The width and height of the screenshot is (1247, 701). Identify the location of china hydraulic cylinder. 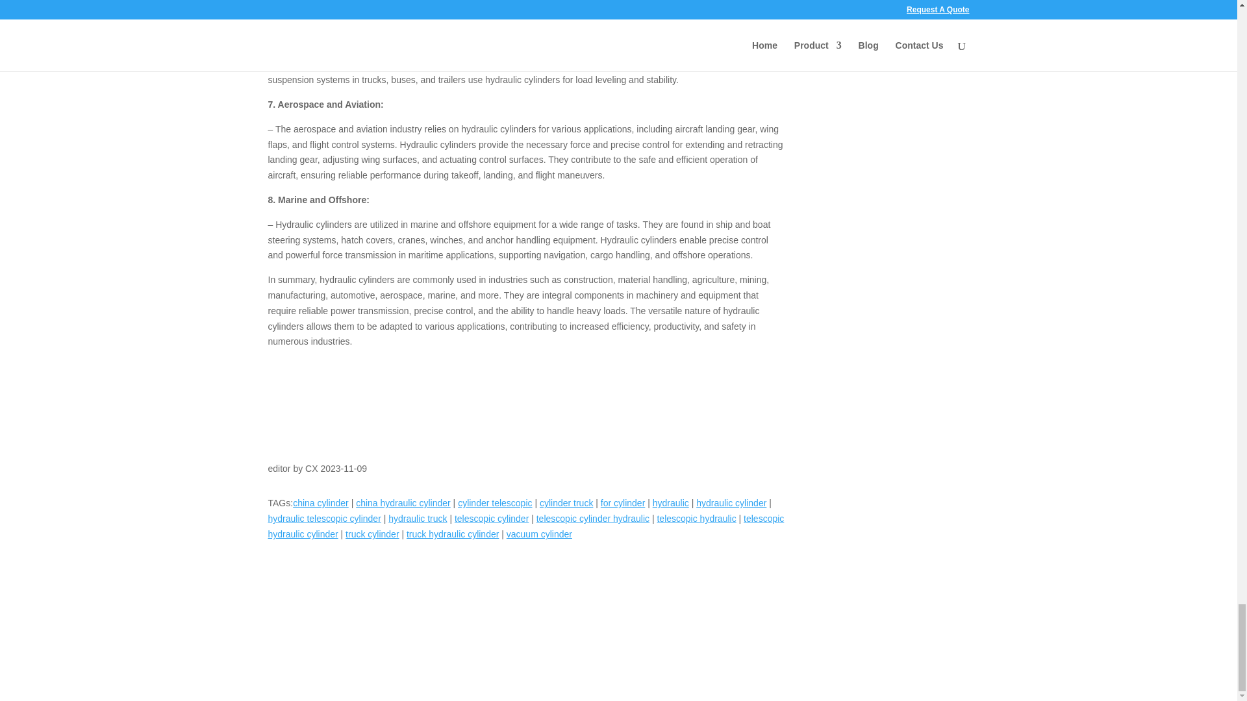
(403, 502).